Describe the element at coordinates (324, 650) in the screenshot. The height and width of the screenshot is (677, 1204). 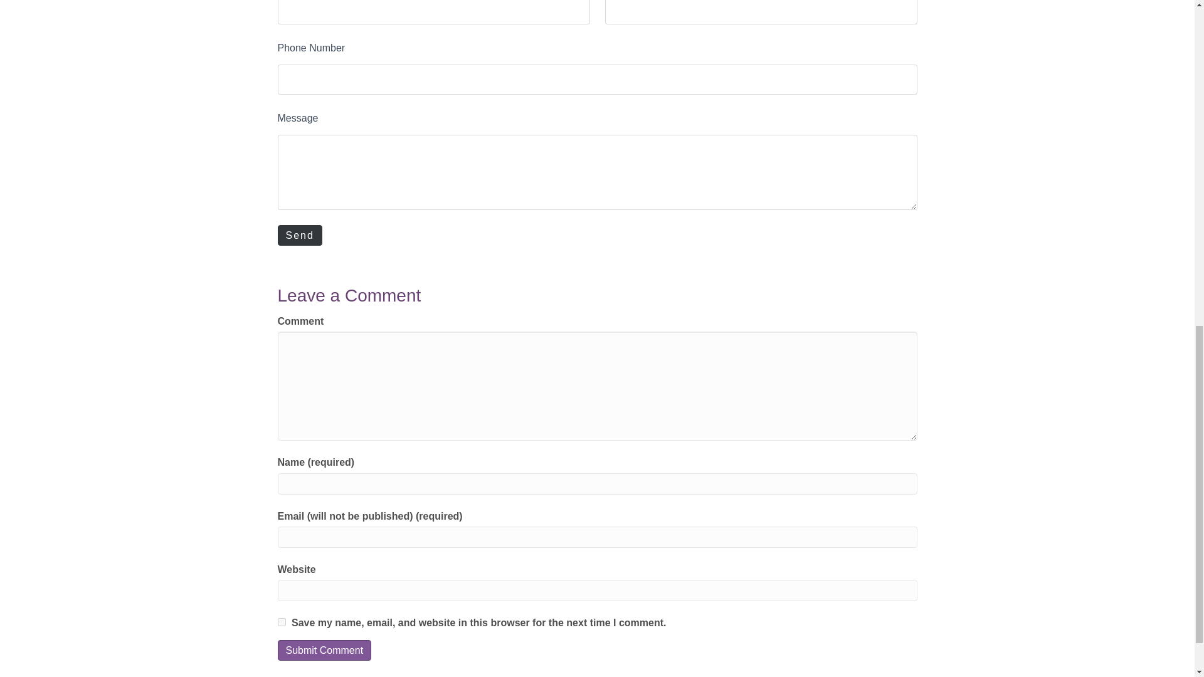
I see `Submit Comment` at that location.